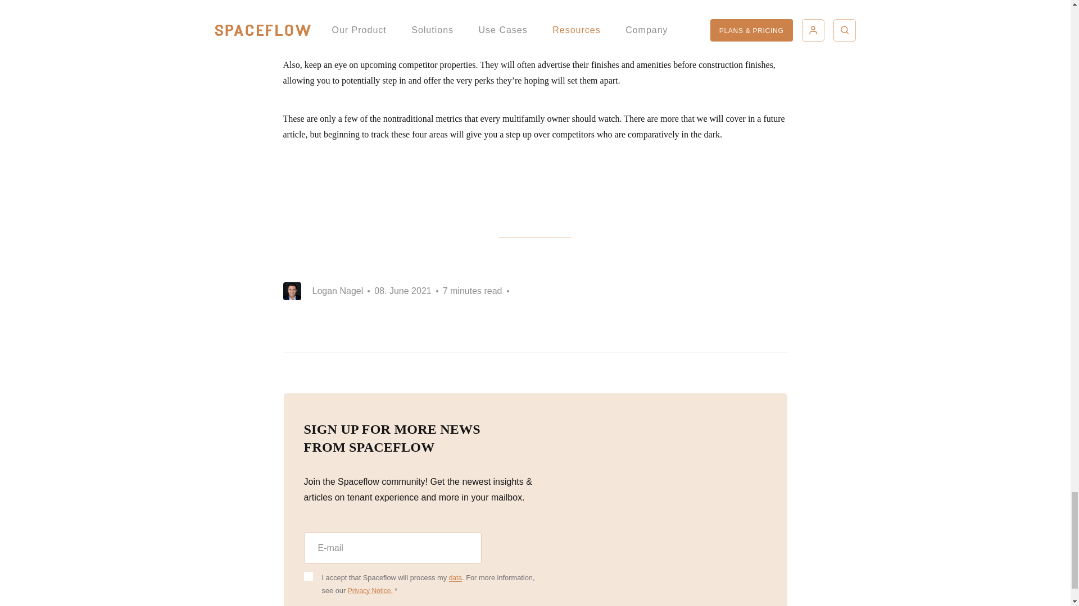 This screenshot has height=606, width=1079. What do you see at coordinates (308, 577) in the screenshot?
I see `1` at bounding box center [308, 577].